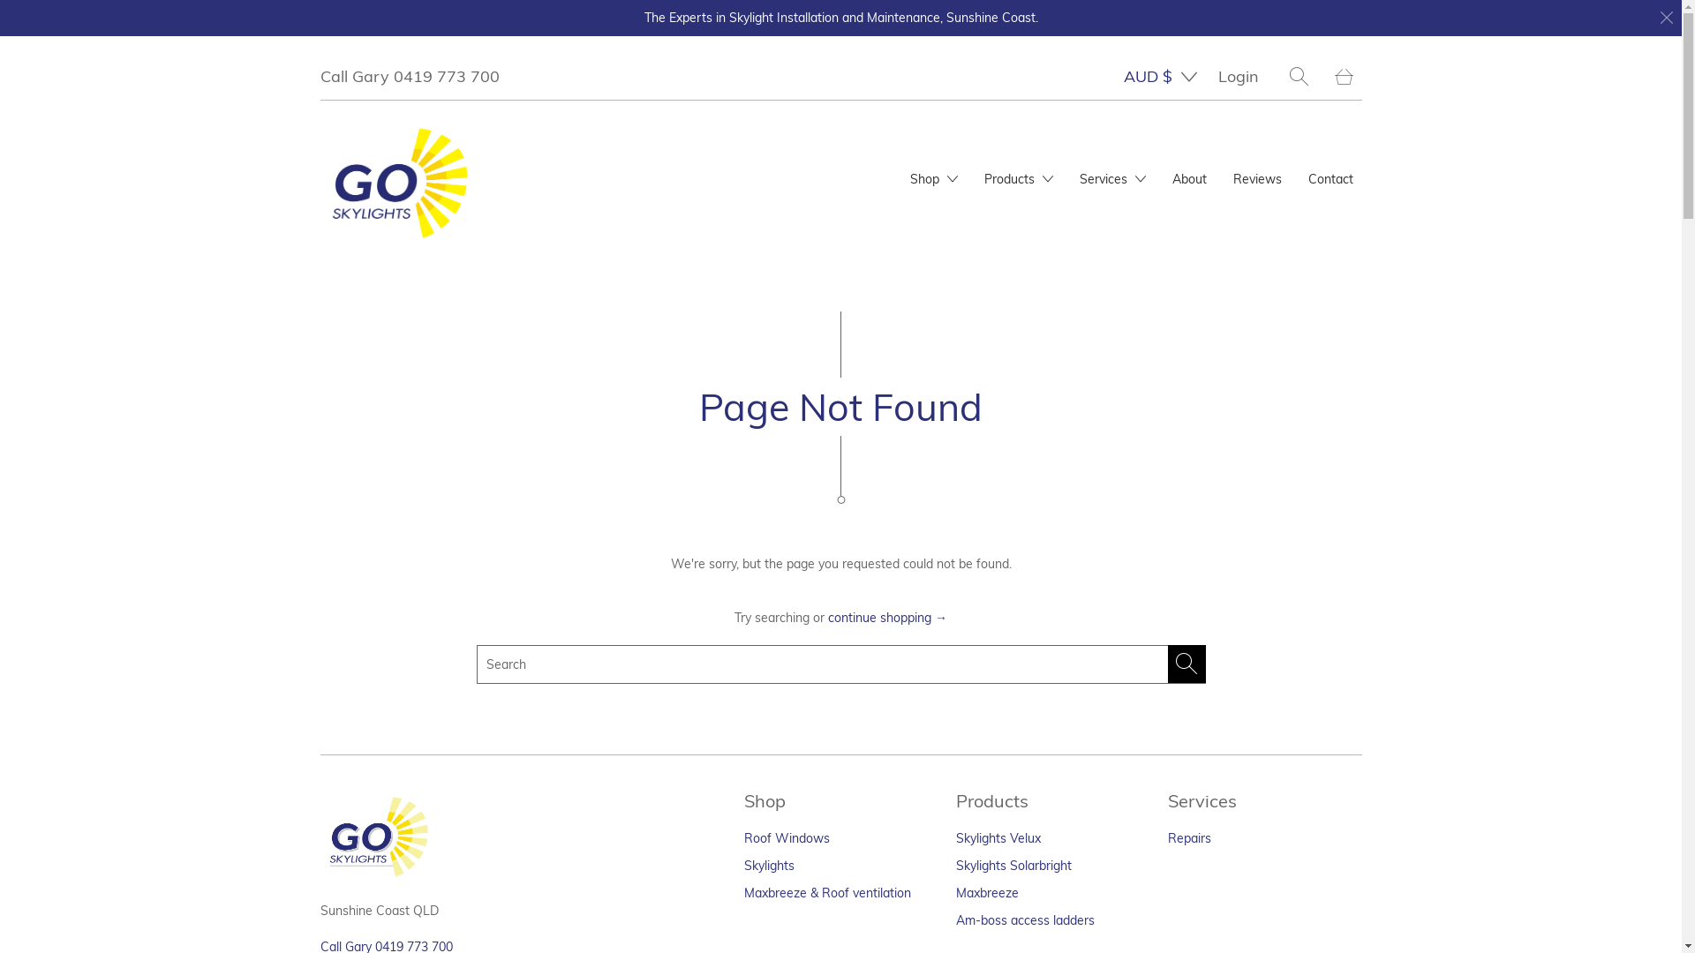 The image size is (1695, 953). What do you see at coordinates (1155, 435) in the screenshot?
I see `BAM` at bounding box center [1155, 435].